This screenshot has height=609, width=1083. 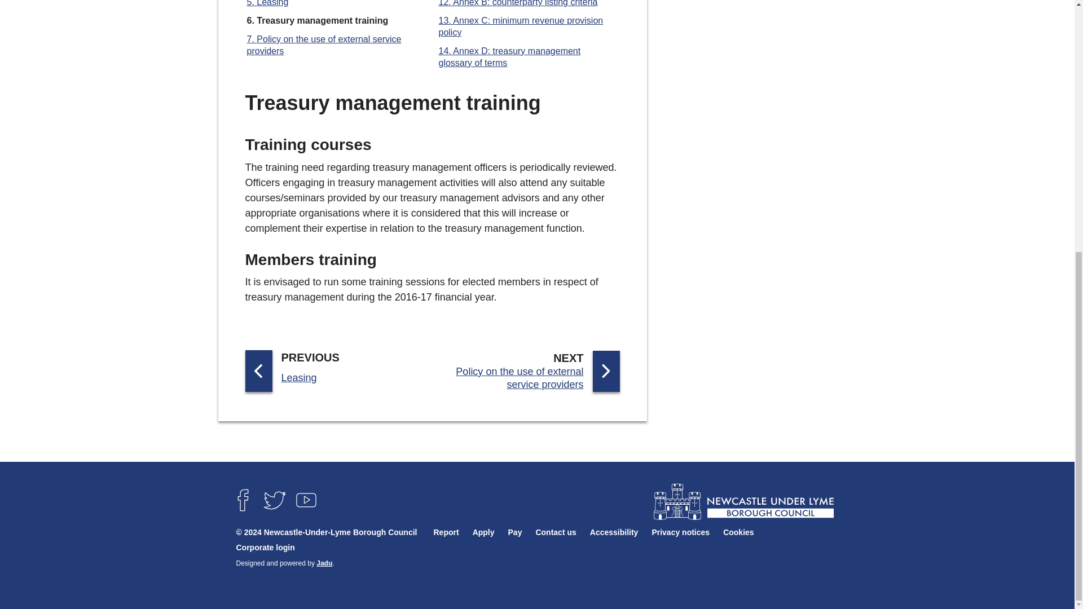 I want to click on Visit the Jadu website, so click(x=324, y=563).